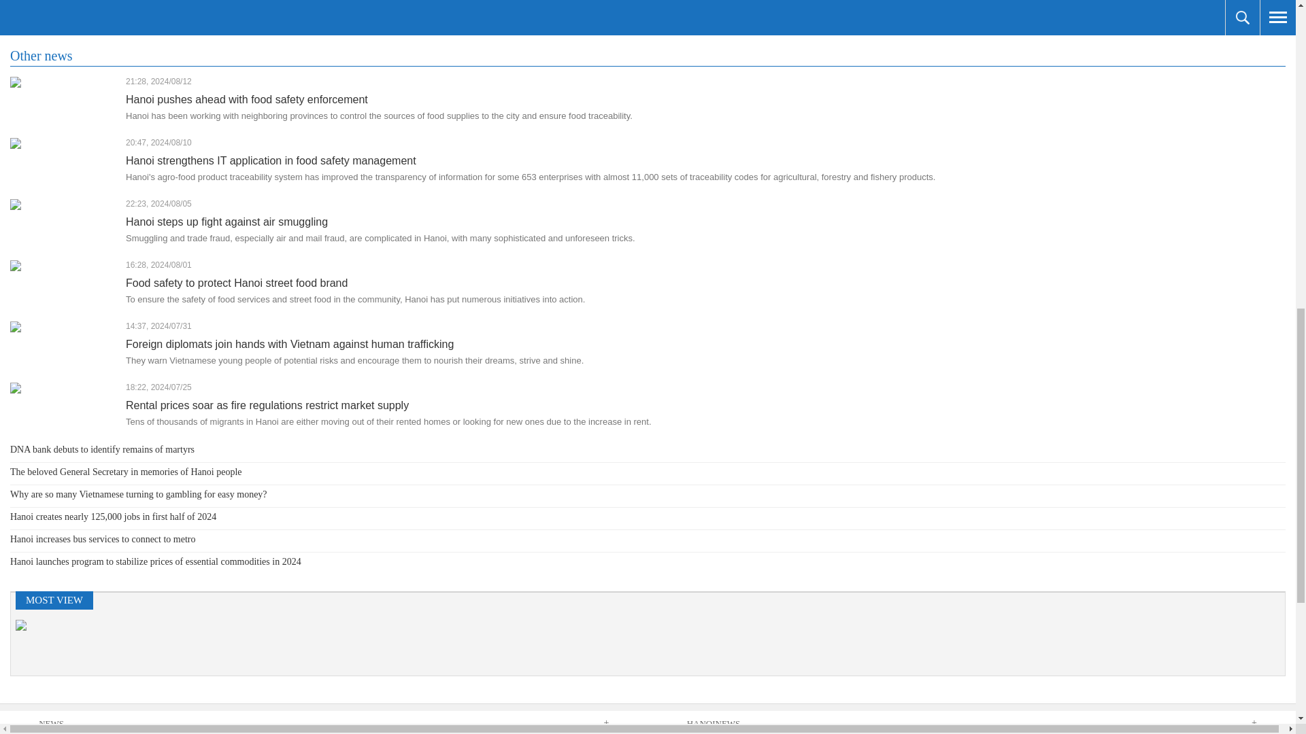 This screenshot has height=734, width=1306. I want to click on Comments, so click(39, 18).